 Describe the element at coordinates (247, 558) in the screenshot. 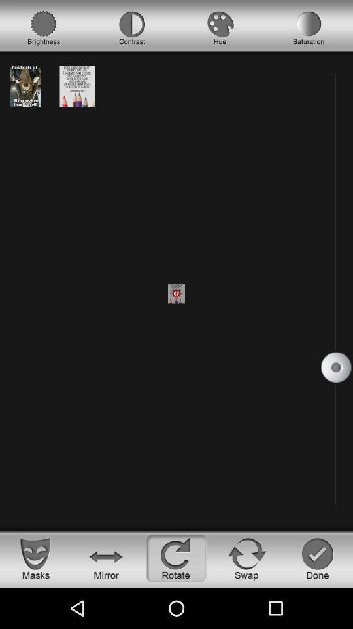

I see `swap the image` at that location.